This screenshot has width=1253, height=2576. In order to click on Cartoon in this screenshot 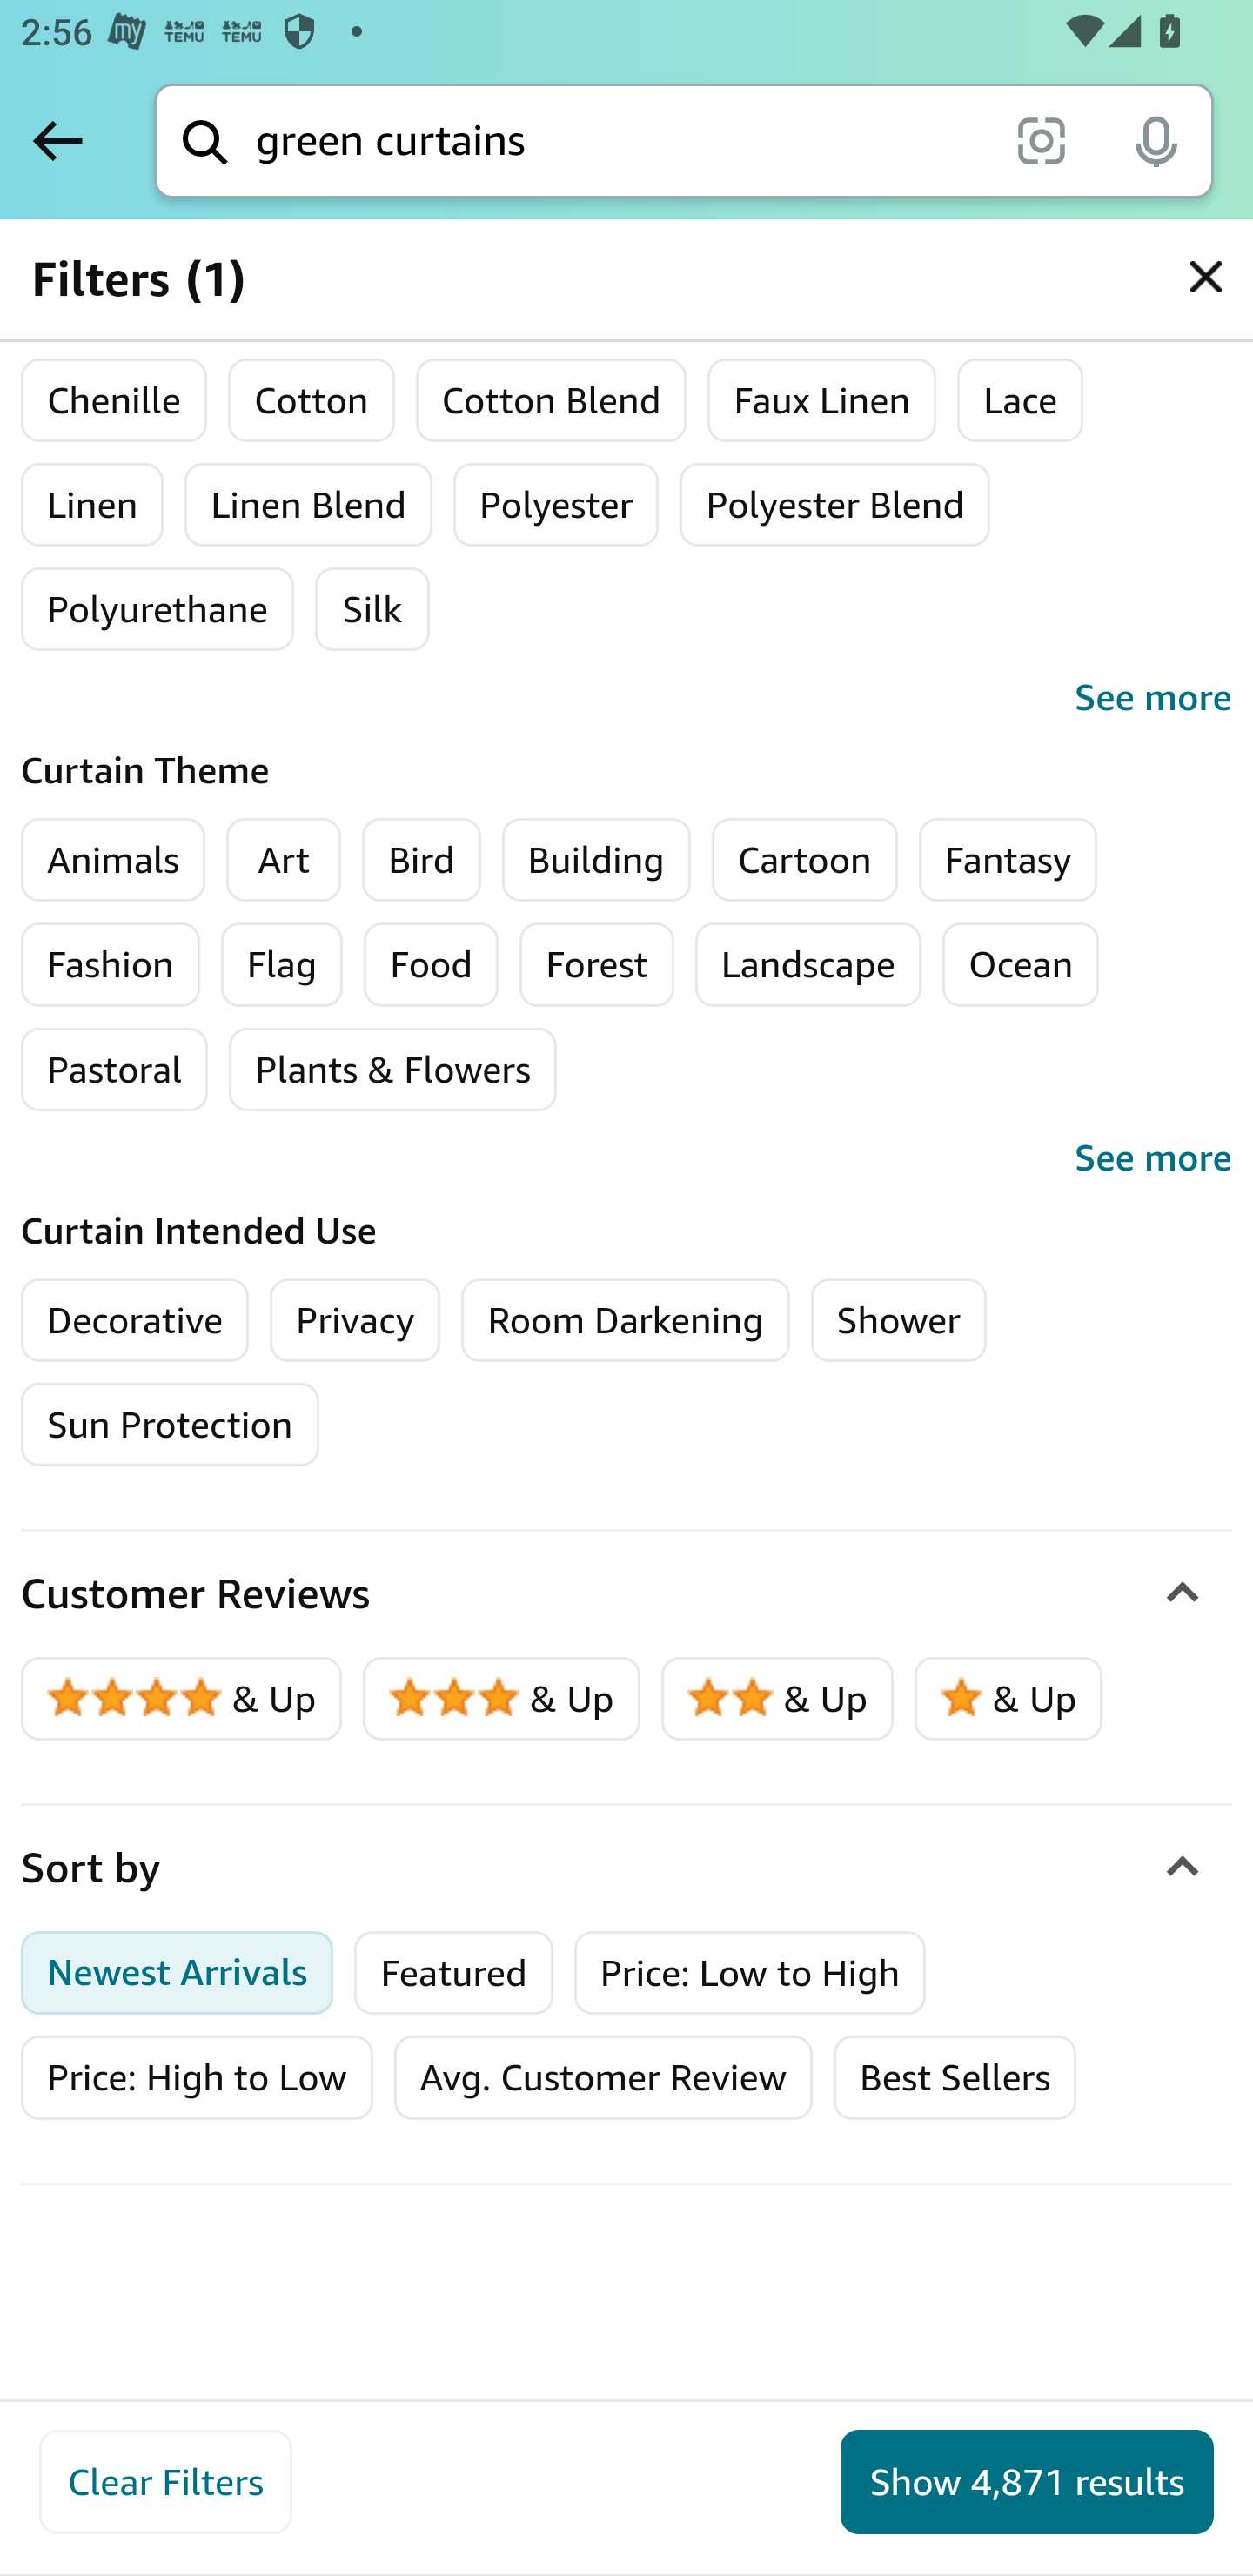, I will do `click(804, 860)`.